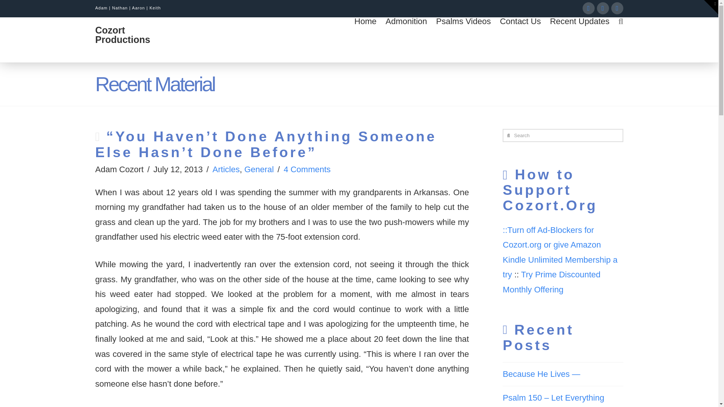 This screenshot has width=724, height=407. Describe the element at coordinates (226, 170) in the screenshot. I see `Articles` at that location.